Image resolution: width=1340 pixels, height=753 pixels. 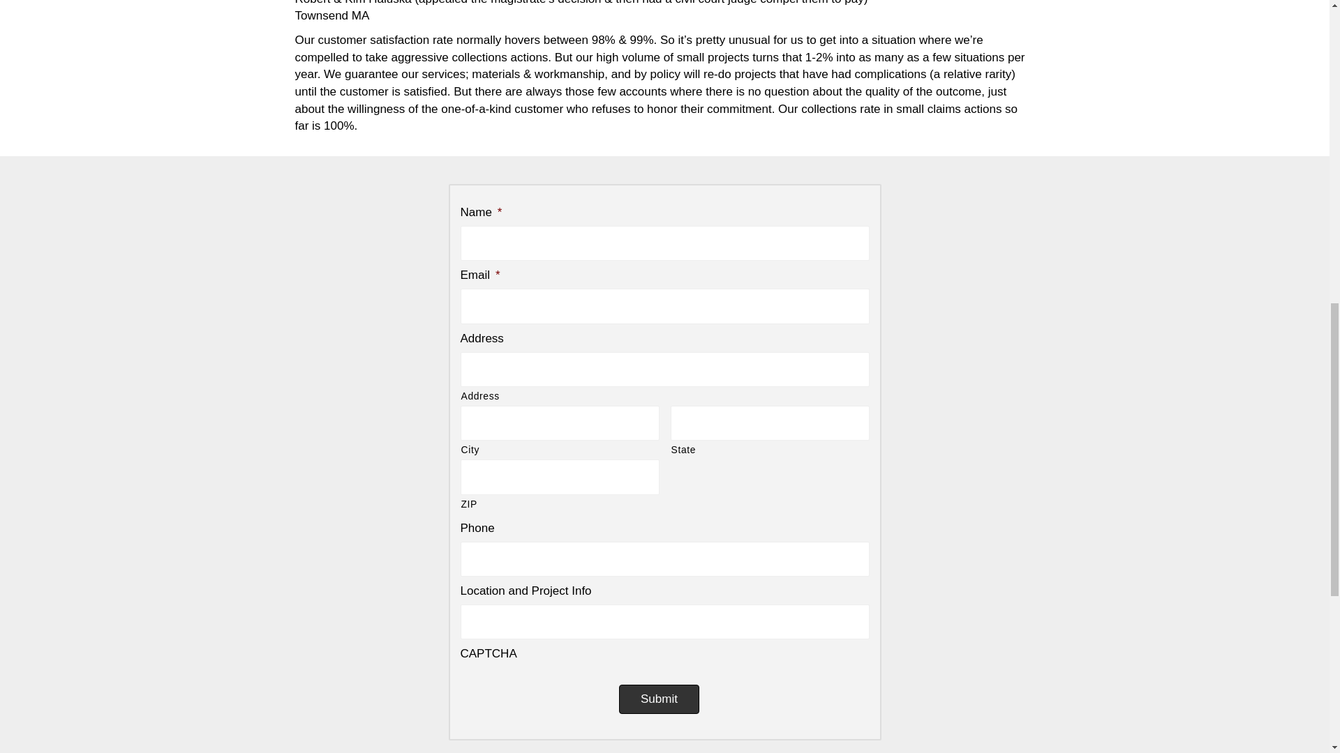 I want to click on Submit, so click(x=659, y=699).